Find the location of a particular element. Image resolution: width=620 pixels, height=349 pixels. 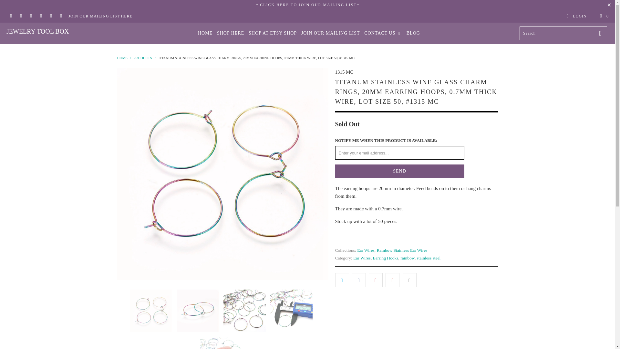

Jewelry Tool Box is located at coordinates (52, 31).